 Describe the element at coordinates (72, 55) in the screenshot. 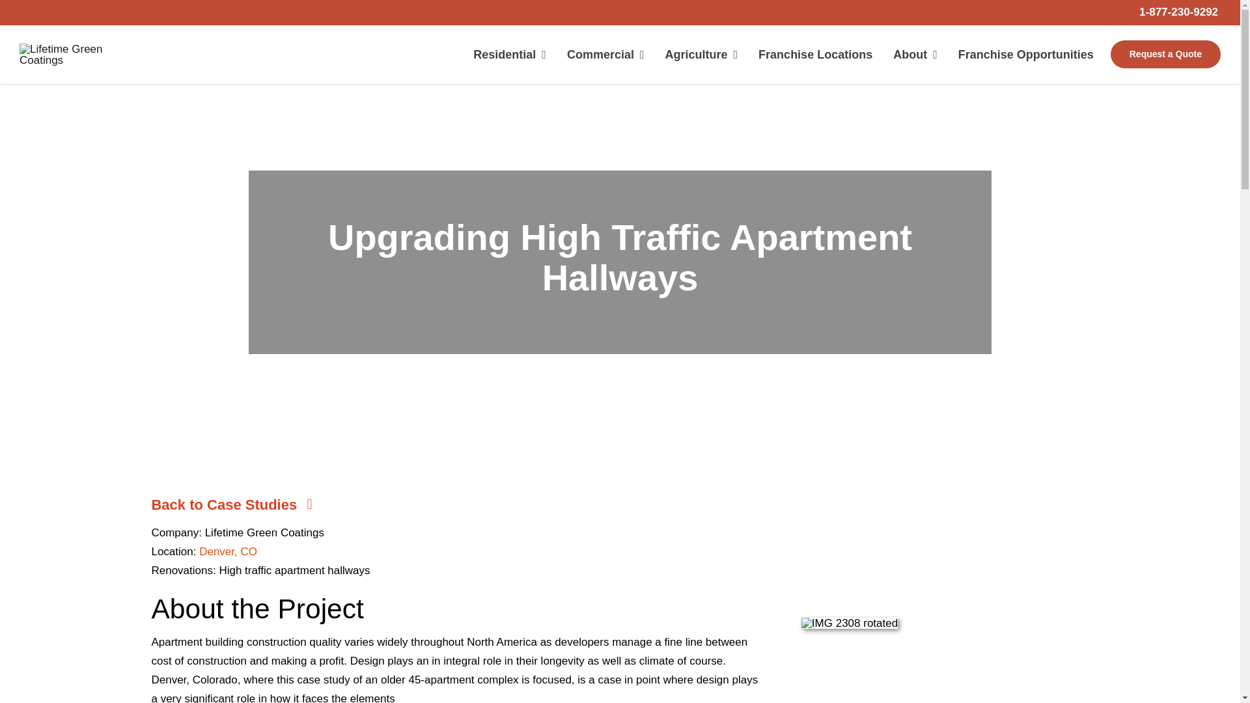

I see `C 98 Apartment Hallways 1` at that location.